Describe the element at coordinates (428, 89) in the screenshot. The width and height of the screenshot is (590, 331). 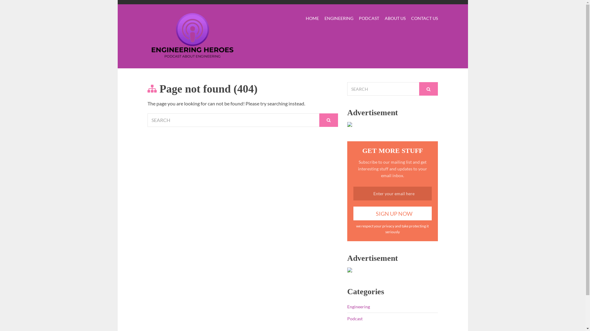
I see `GO` at that location.